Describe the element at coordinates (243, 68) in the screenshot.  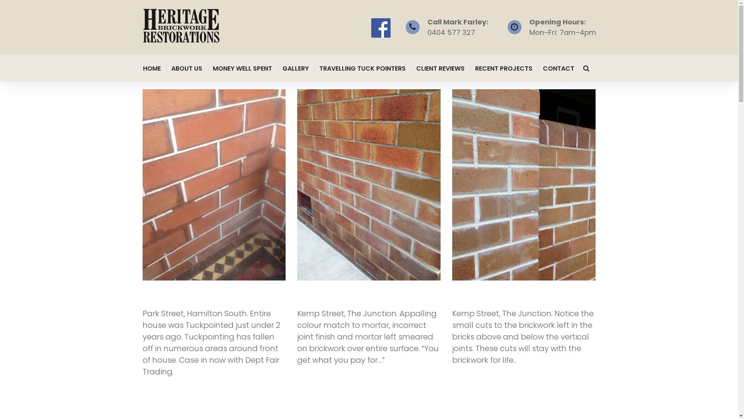
I see `MONEY WELL SPENT` at that location.